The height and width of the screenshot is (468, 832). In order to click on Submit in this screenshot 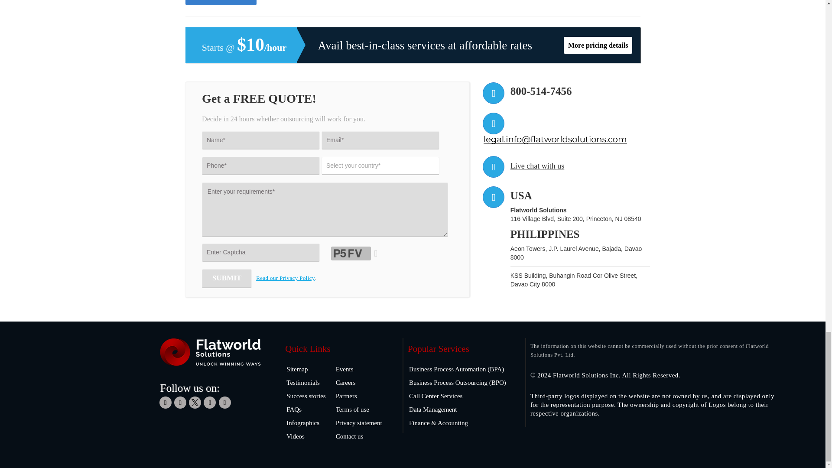, I will do `click(227, 279)`.